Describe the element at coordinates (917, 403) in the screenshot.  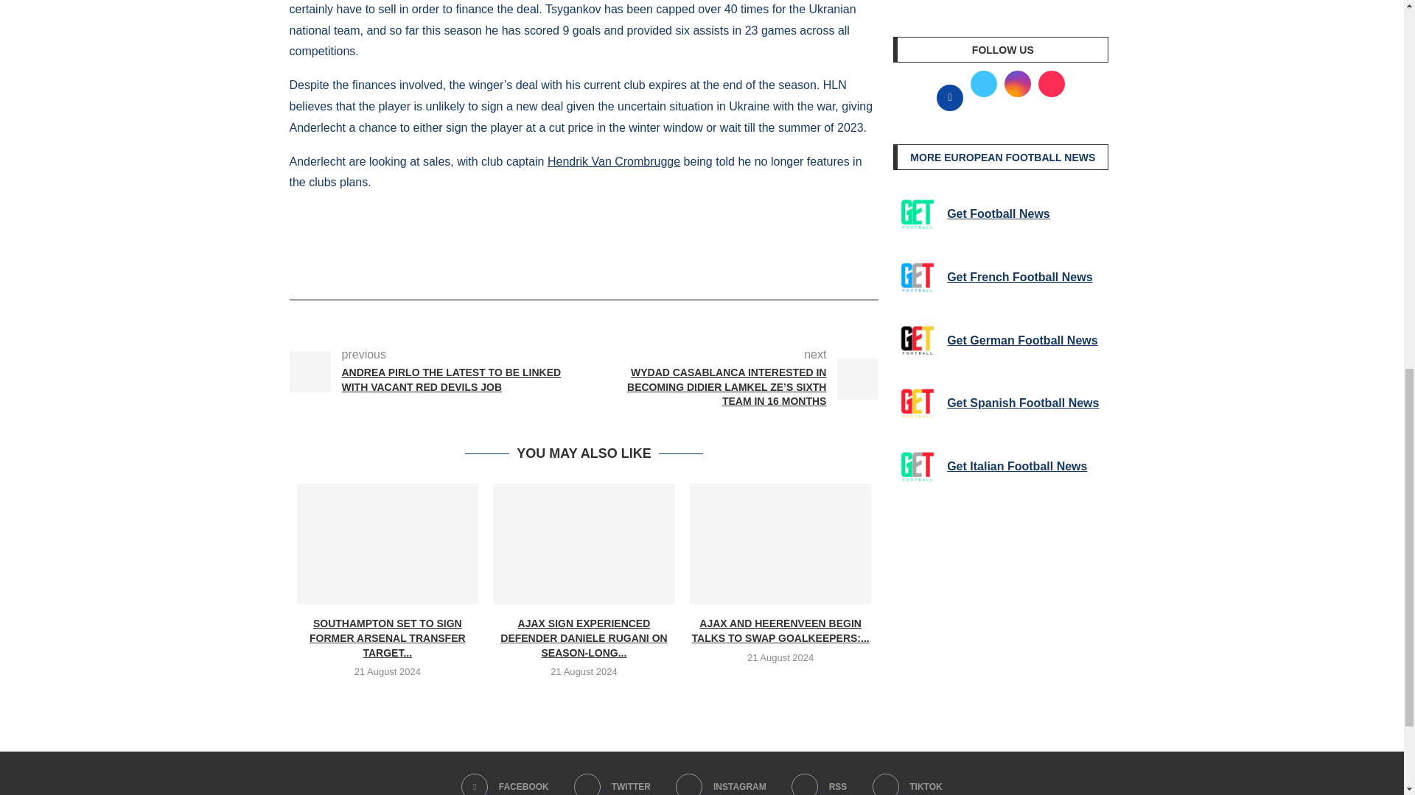
I see `Get Spanish Football News` at that location.